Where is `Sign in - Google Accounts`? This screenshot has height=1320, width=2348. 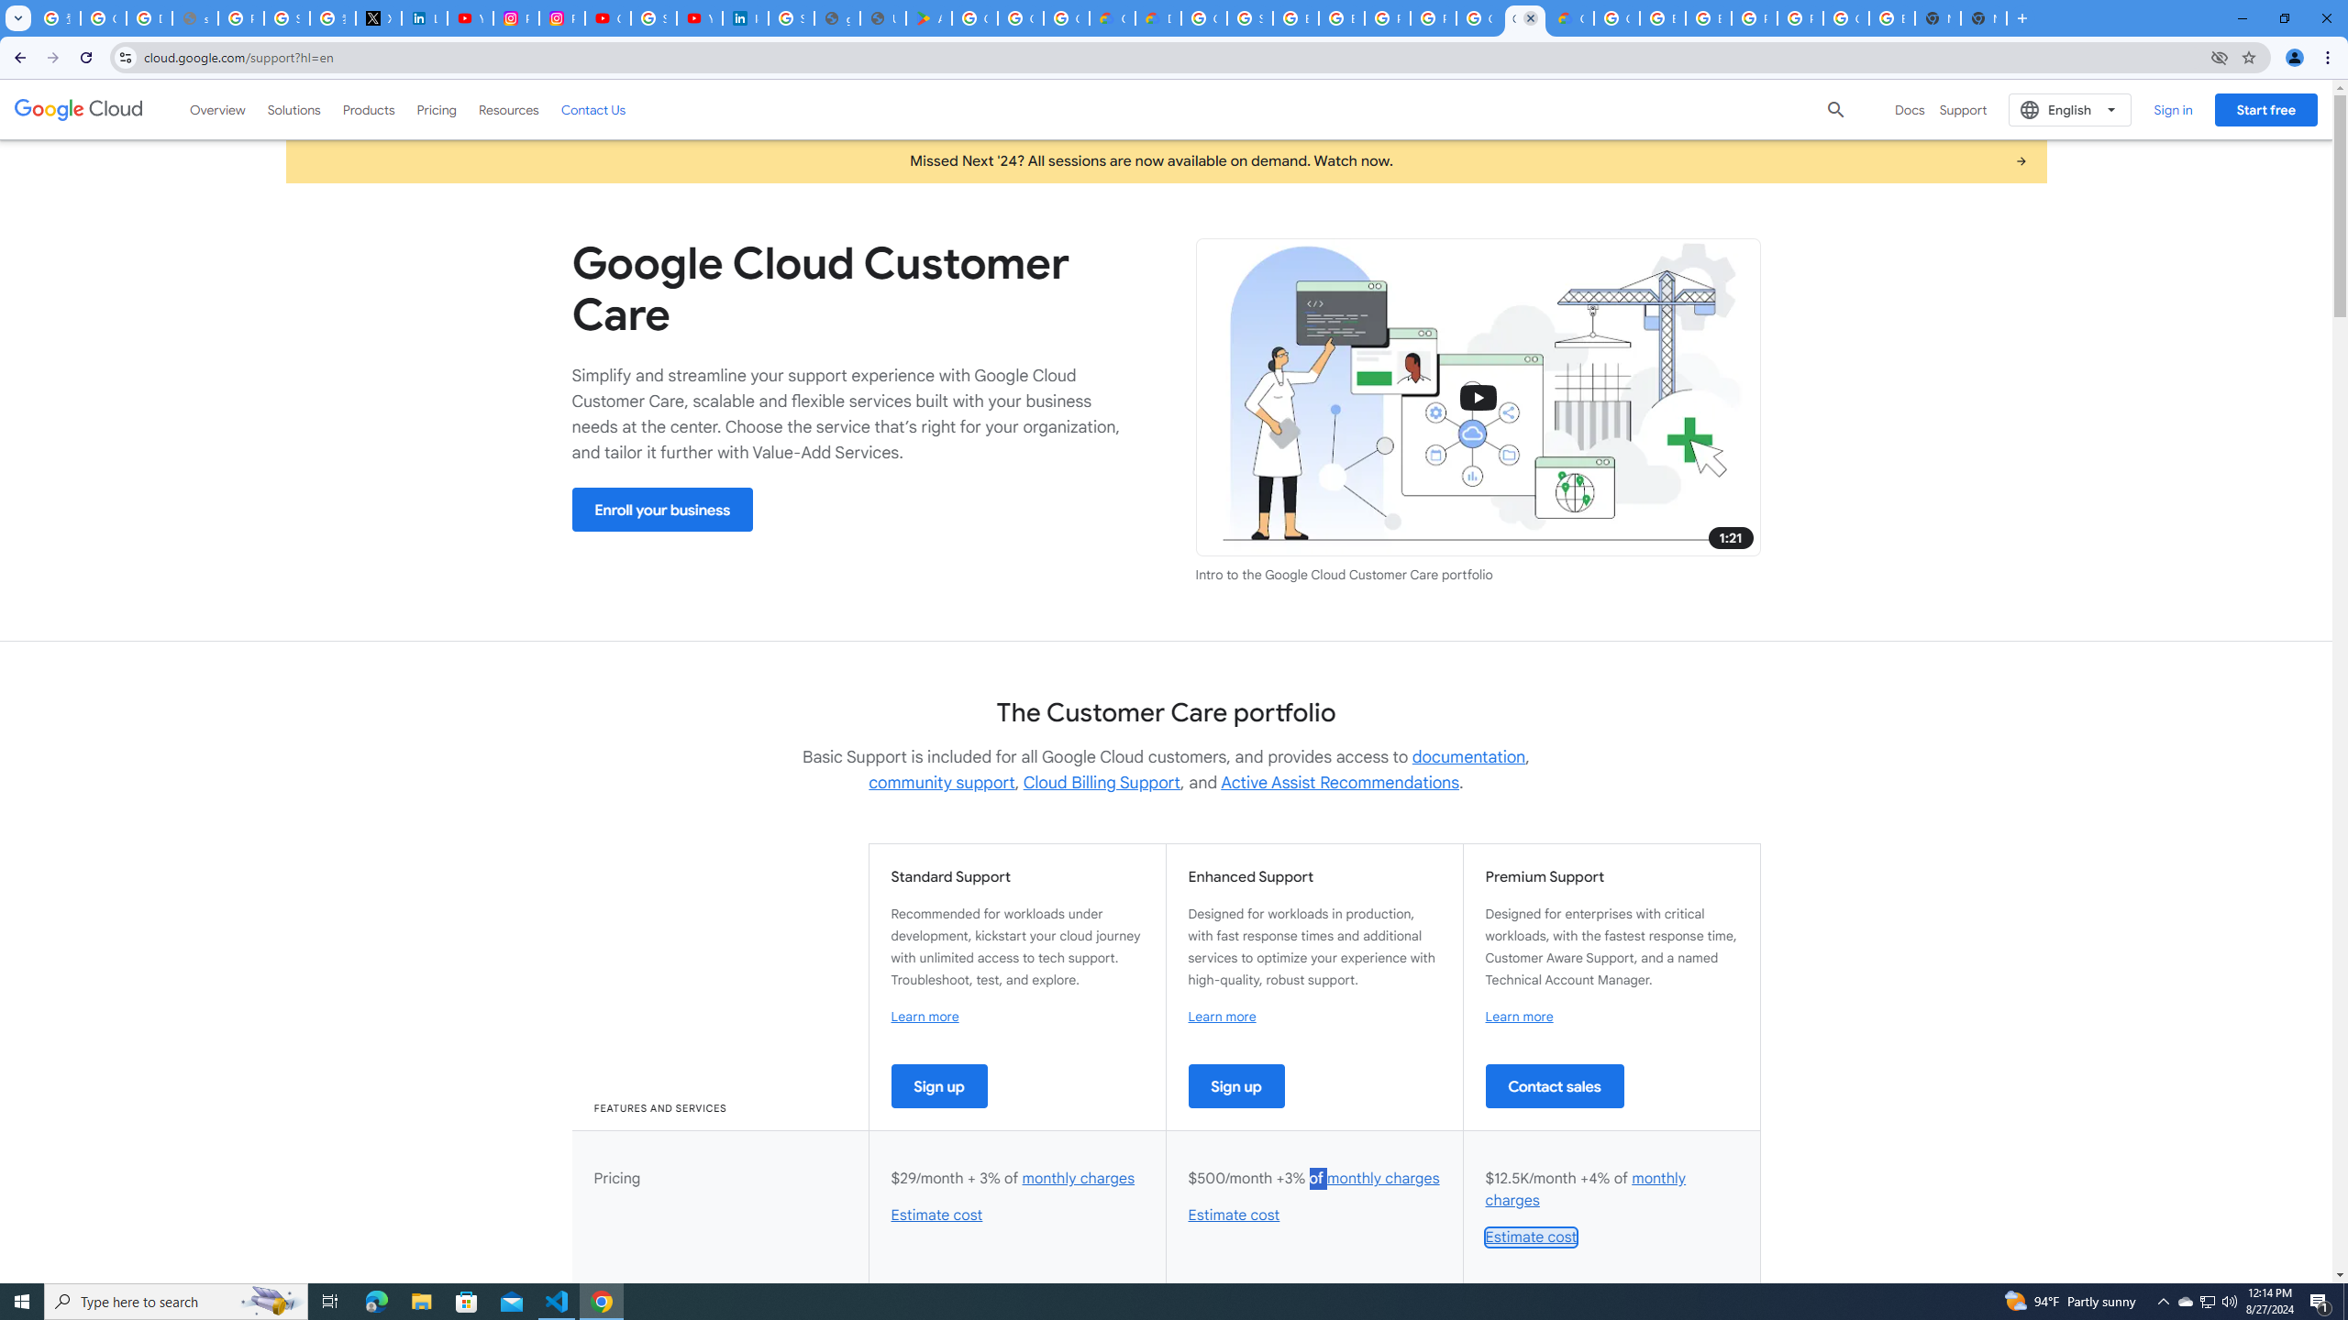 Sign in - Google Accounts is located at coordinates (1249, 18).